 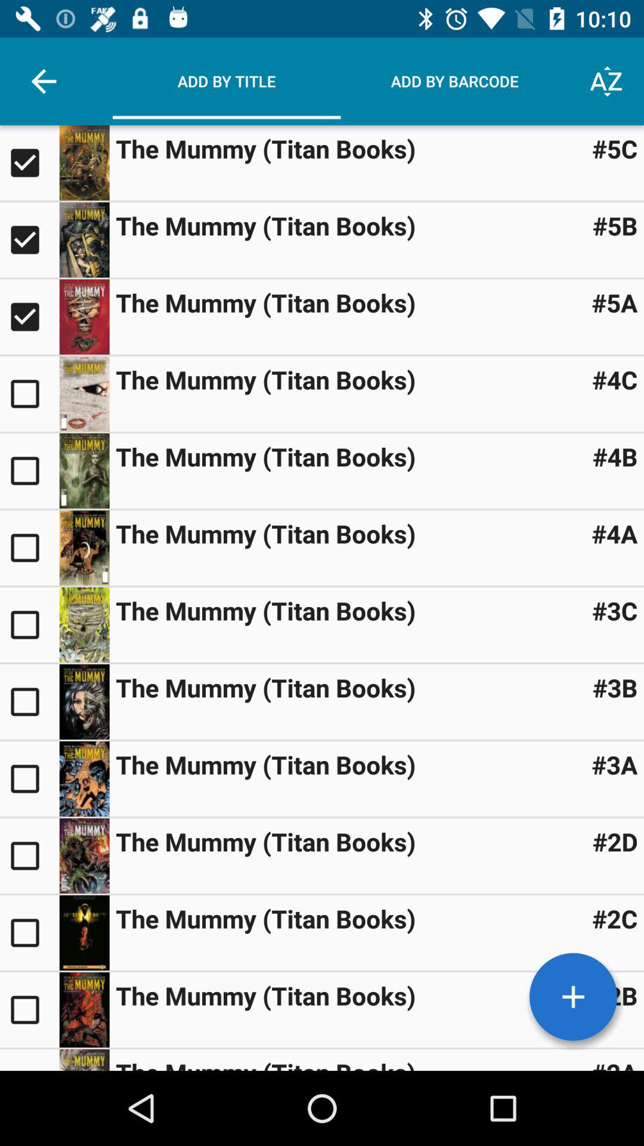 What do you see at coordinates (84, 240) in the screenshot?
I see `view book` at bounding box center [84, 240].